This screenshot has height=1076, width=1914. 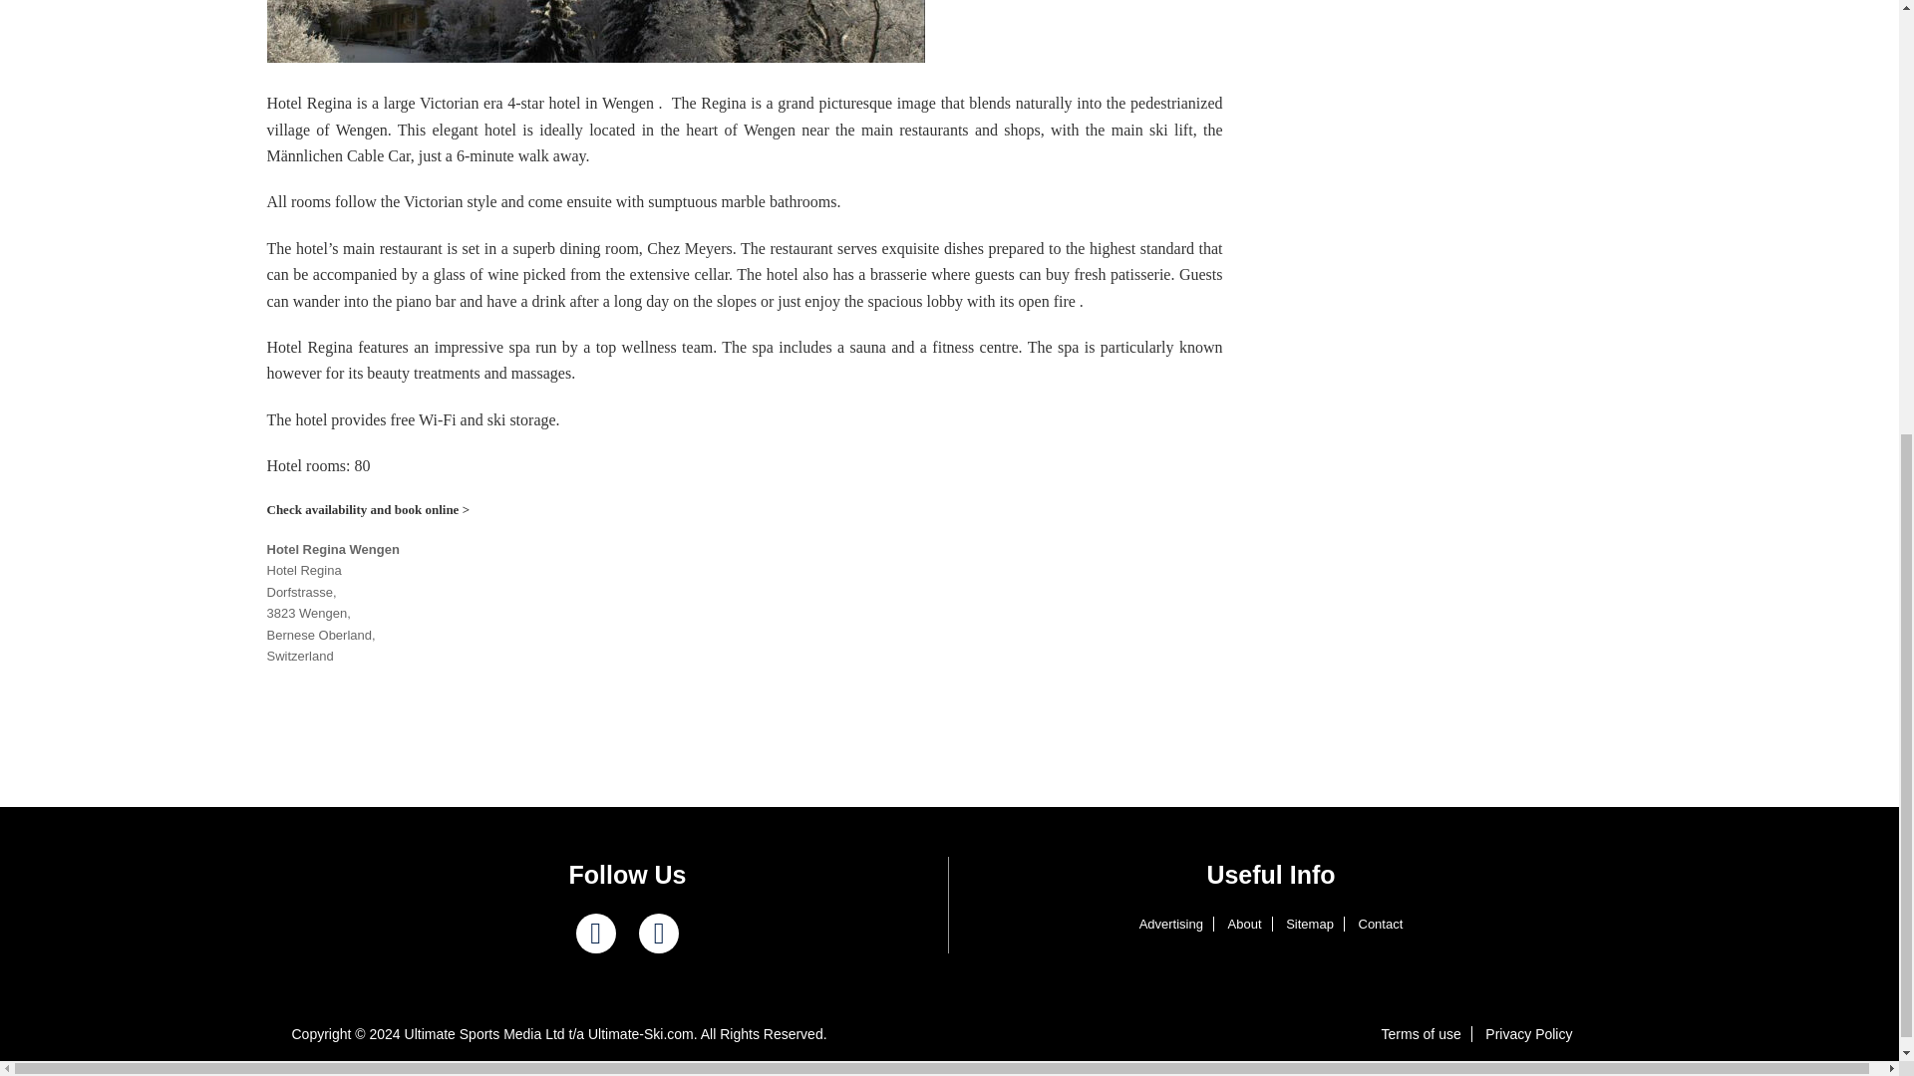 What do you see at coordinates (1422, 1034) in the screenshot?
I see `Terms of use` at bounding box center [1422, 1034].